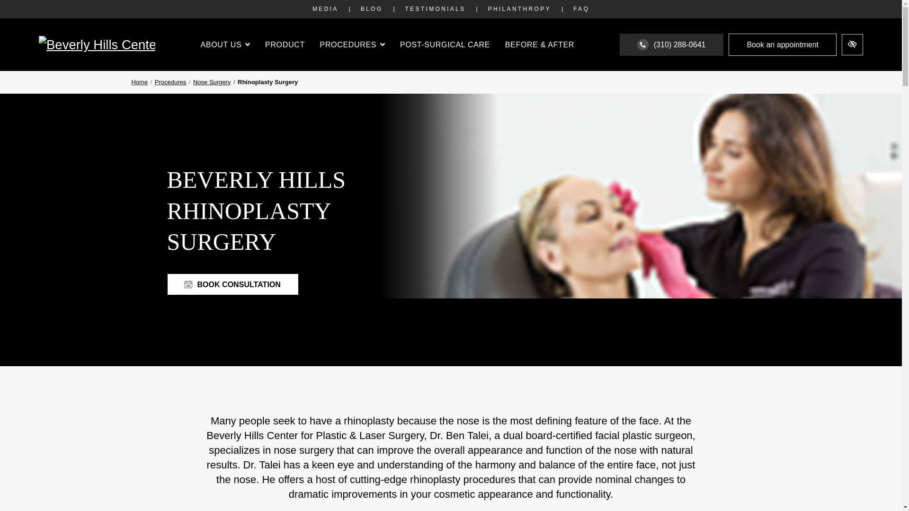 The image size is (909, 511). What do you see at coordinates (18, 7) in the screenshot?
I see `Skip to main content` at bounding box center [18, 7].